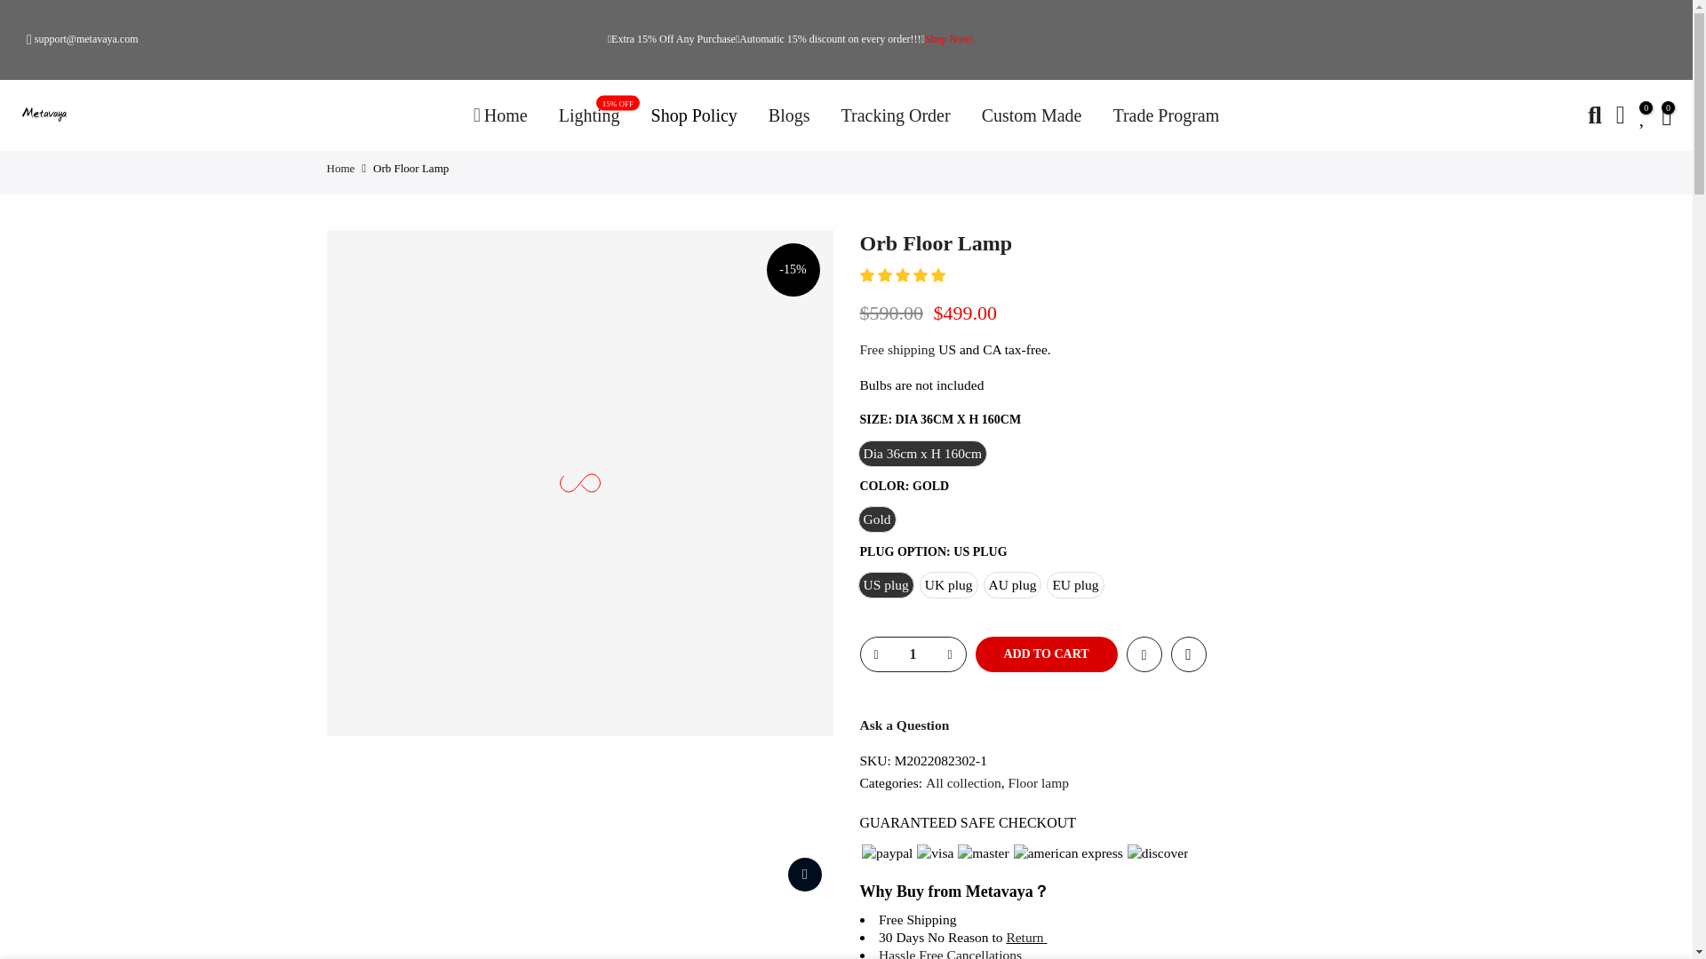  Describe the element at coordinates (1644, 115) in the screenshot. I see `0` at that location.